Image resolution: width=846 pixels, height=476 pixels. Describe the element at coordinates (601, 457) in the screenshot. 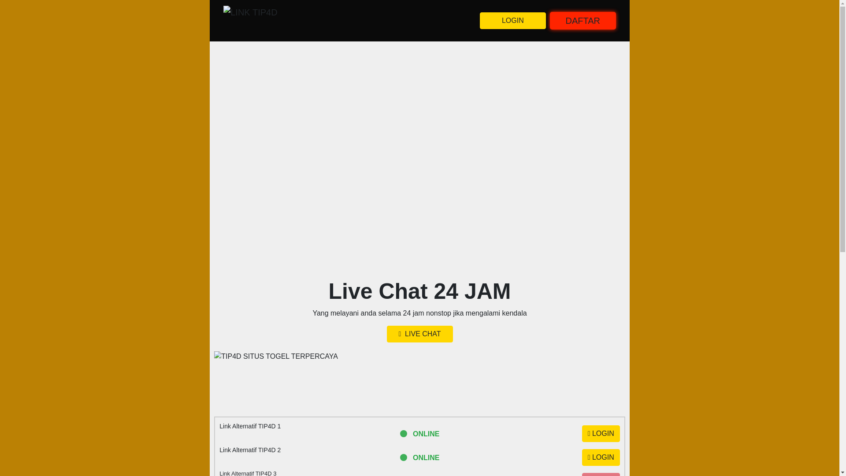

I see ` LOGIN` at that location.